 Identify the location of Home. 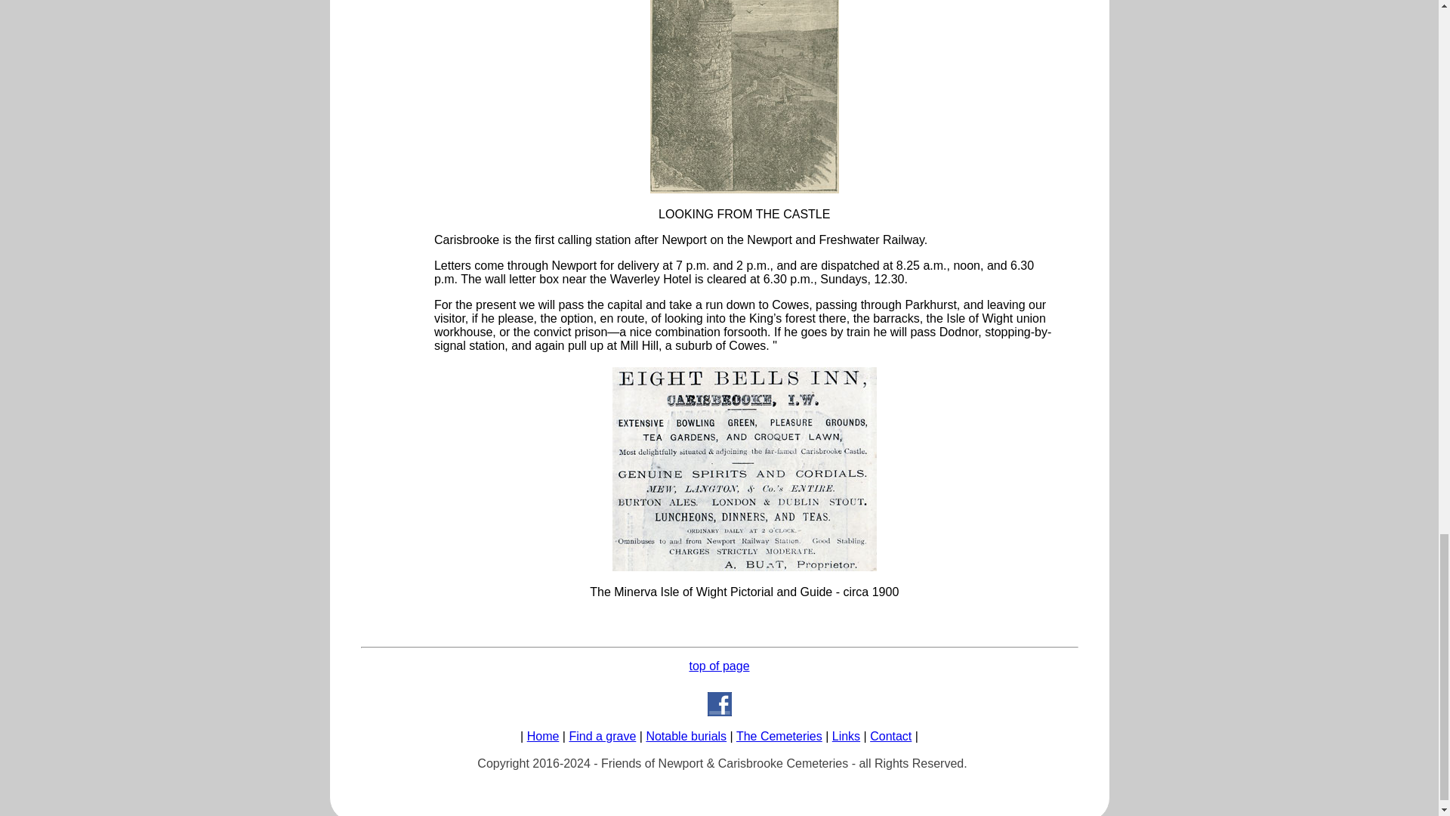
(544, 736).